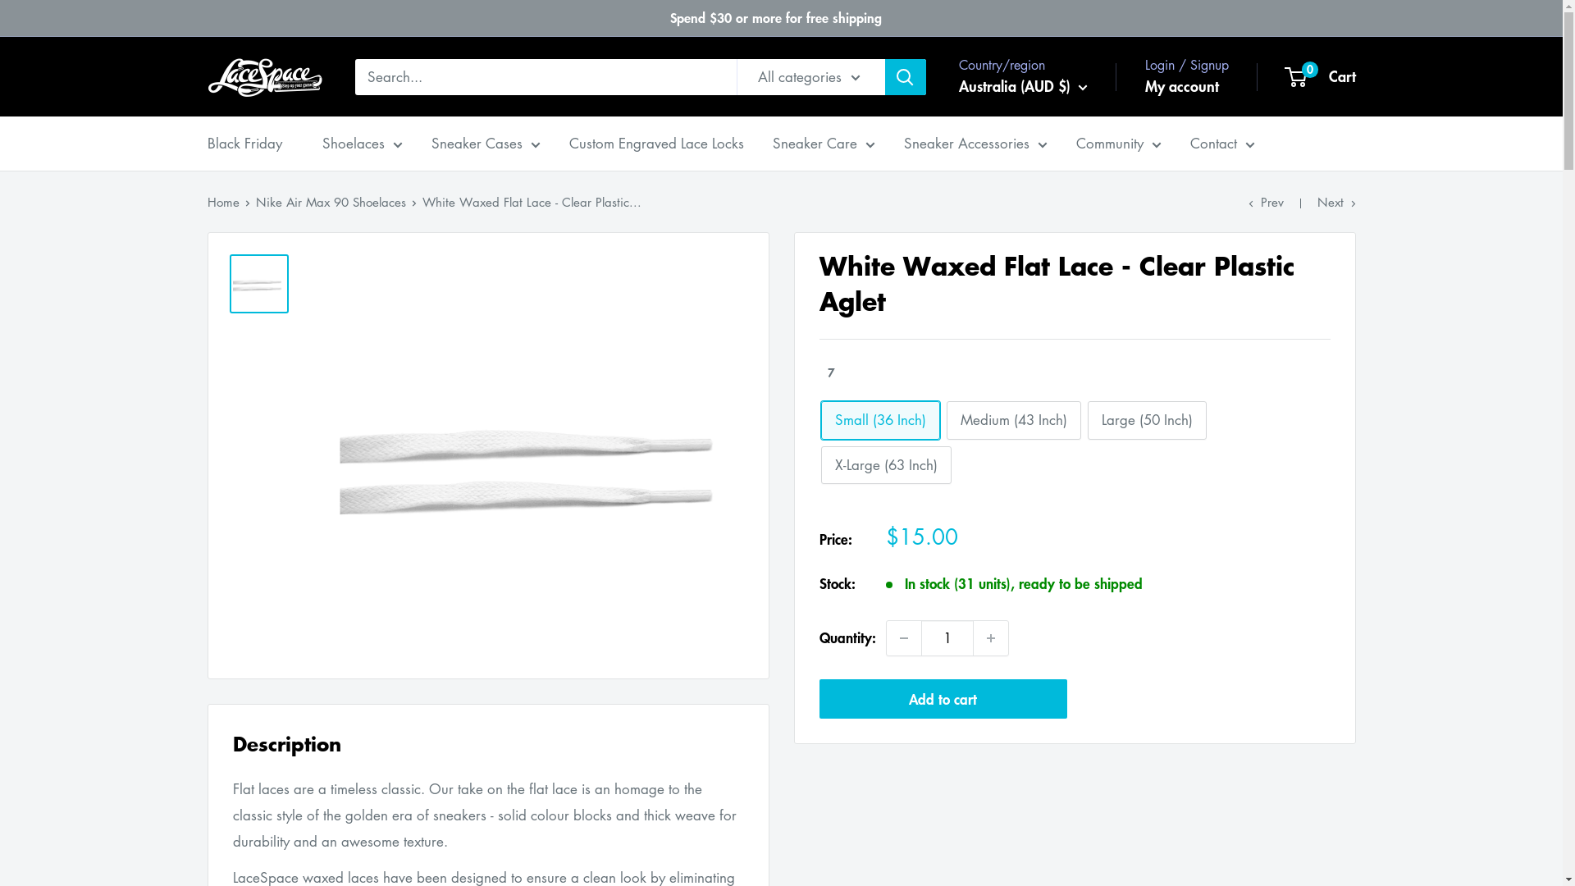 This screenshot has width=1575, height=886. Describe the element at coordinates (942, 856) in the screenshot. I see `BW` at that location.